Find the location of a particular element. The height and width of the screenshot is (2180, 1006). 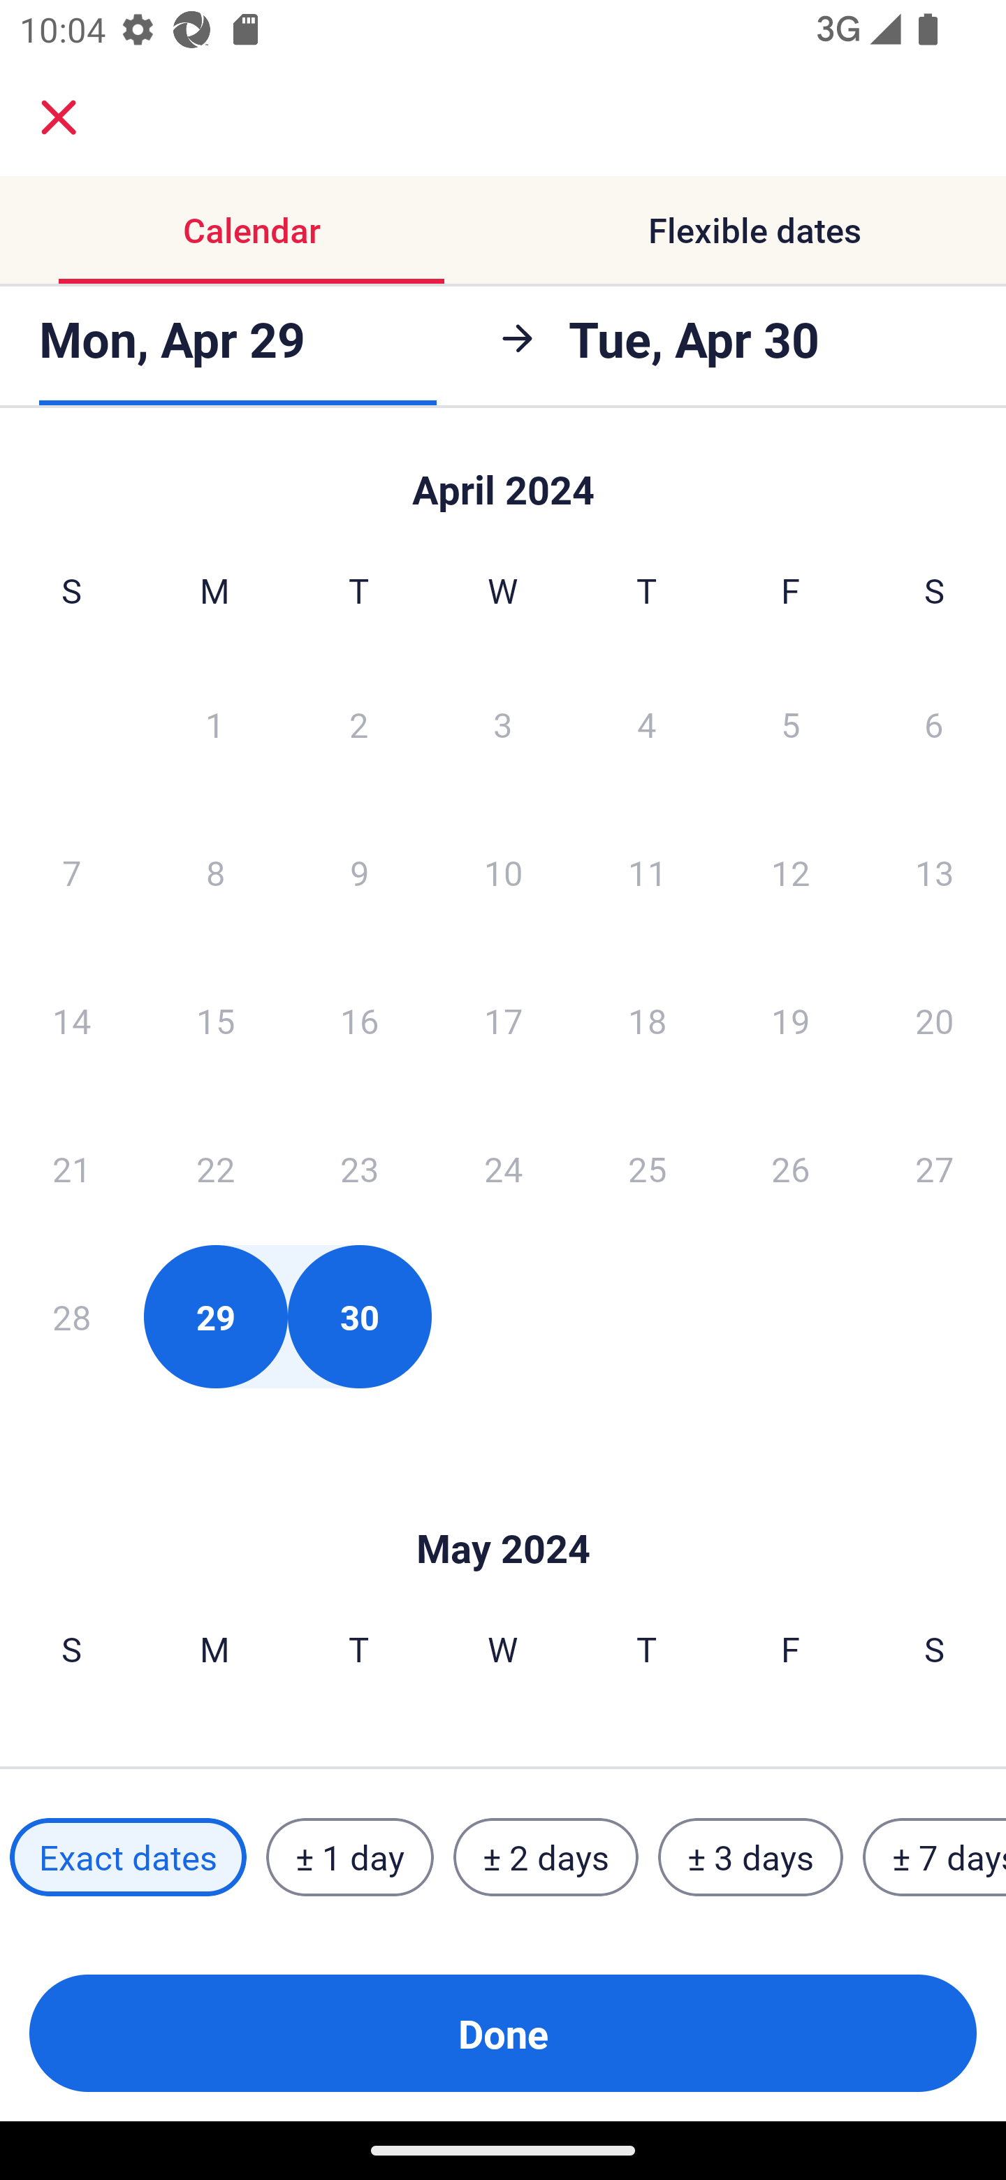

17 Wednesday, April 17, 2024 is located at coordinates (503, 1020).